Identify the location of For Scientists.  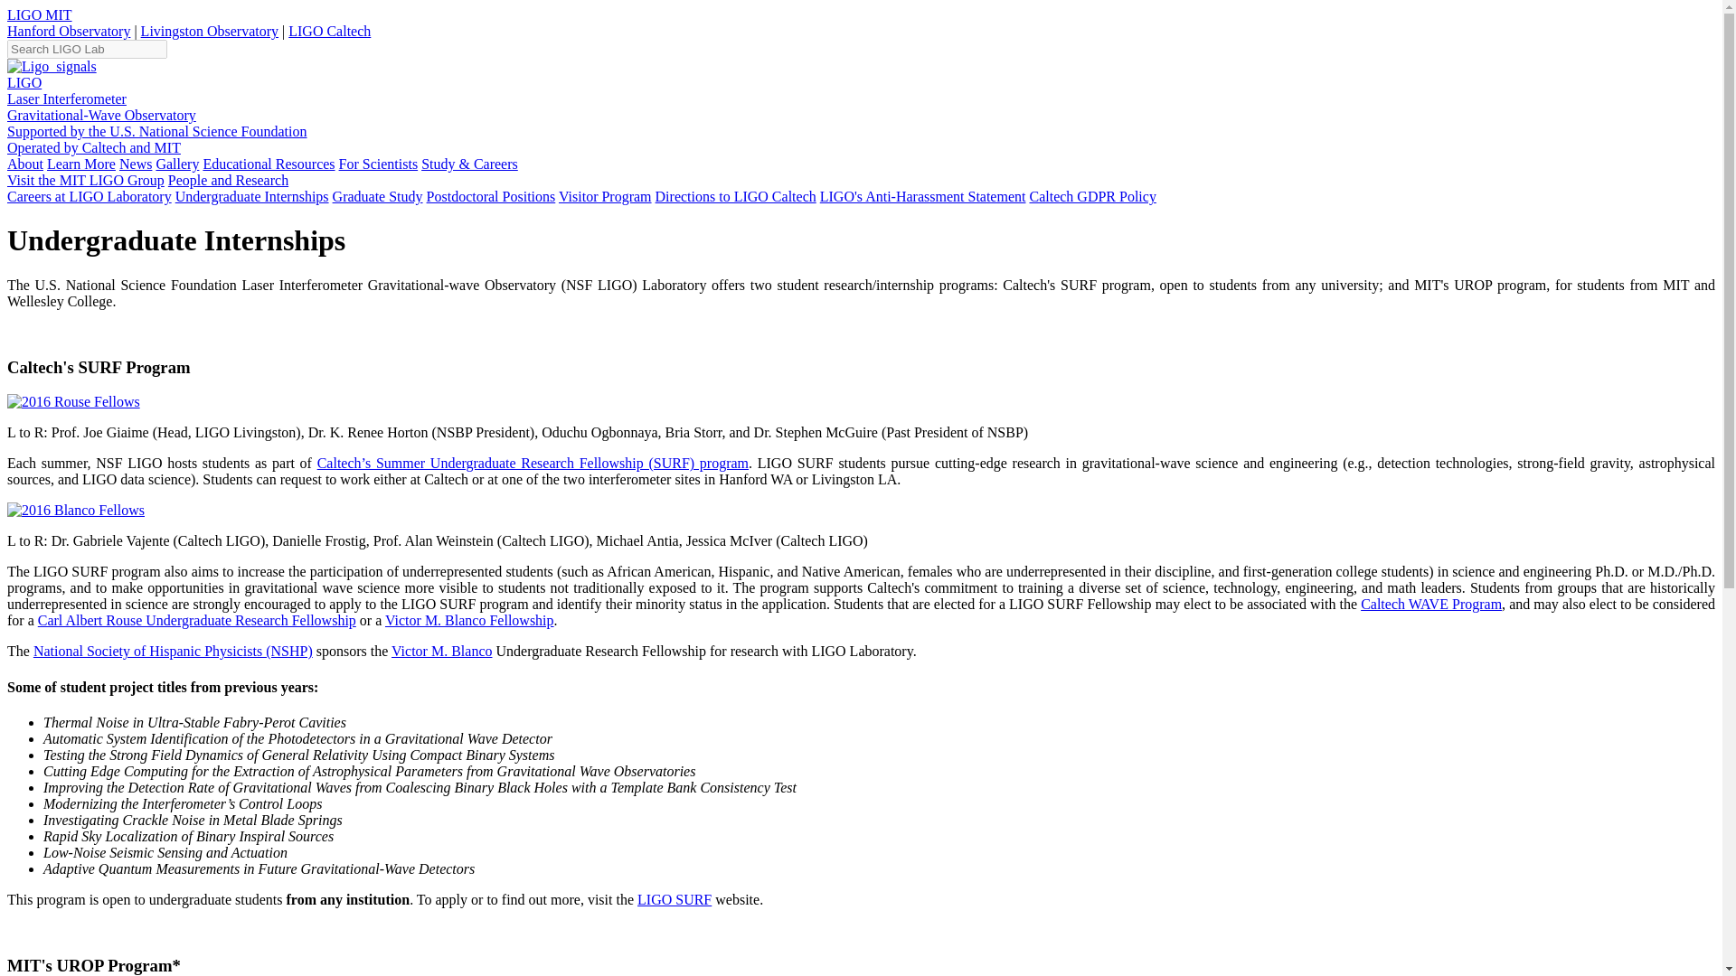
(378, 164).